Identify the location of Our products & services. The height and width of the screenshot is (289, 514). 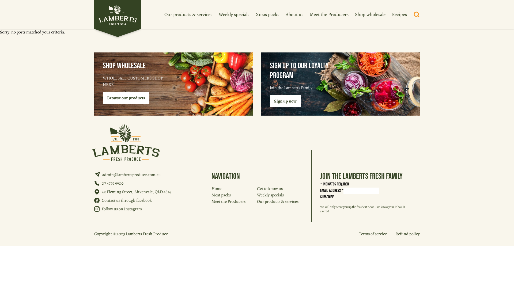
(278, 201).